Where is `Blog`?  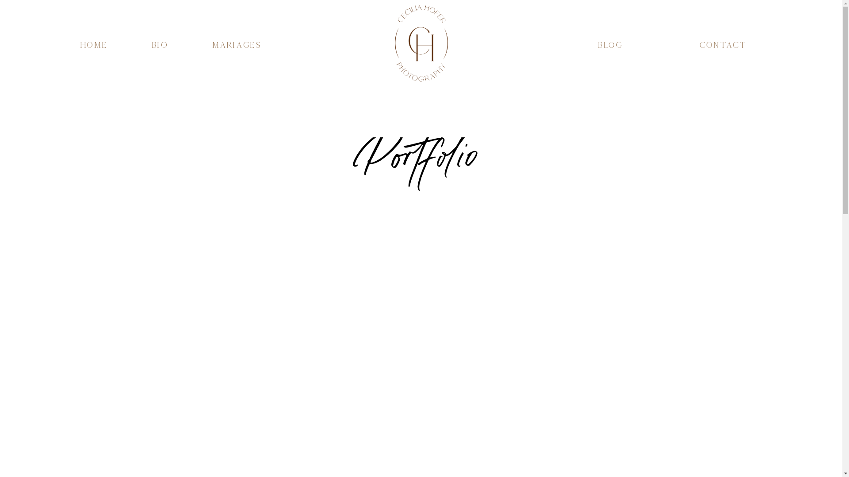 Blog is located at coordinates (610, 52).